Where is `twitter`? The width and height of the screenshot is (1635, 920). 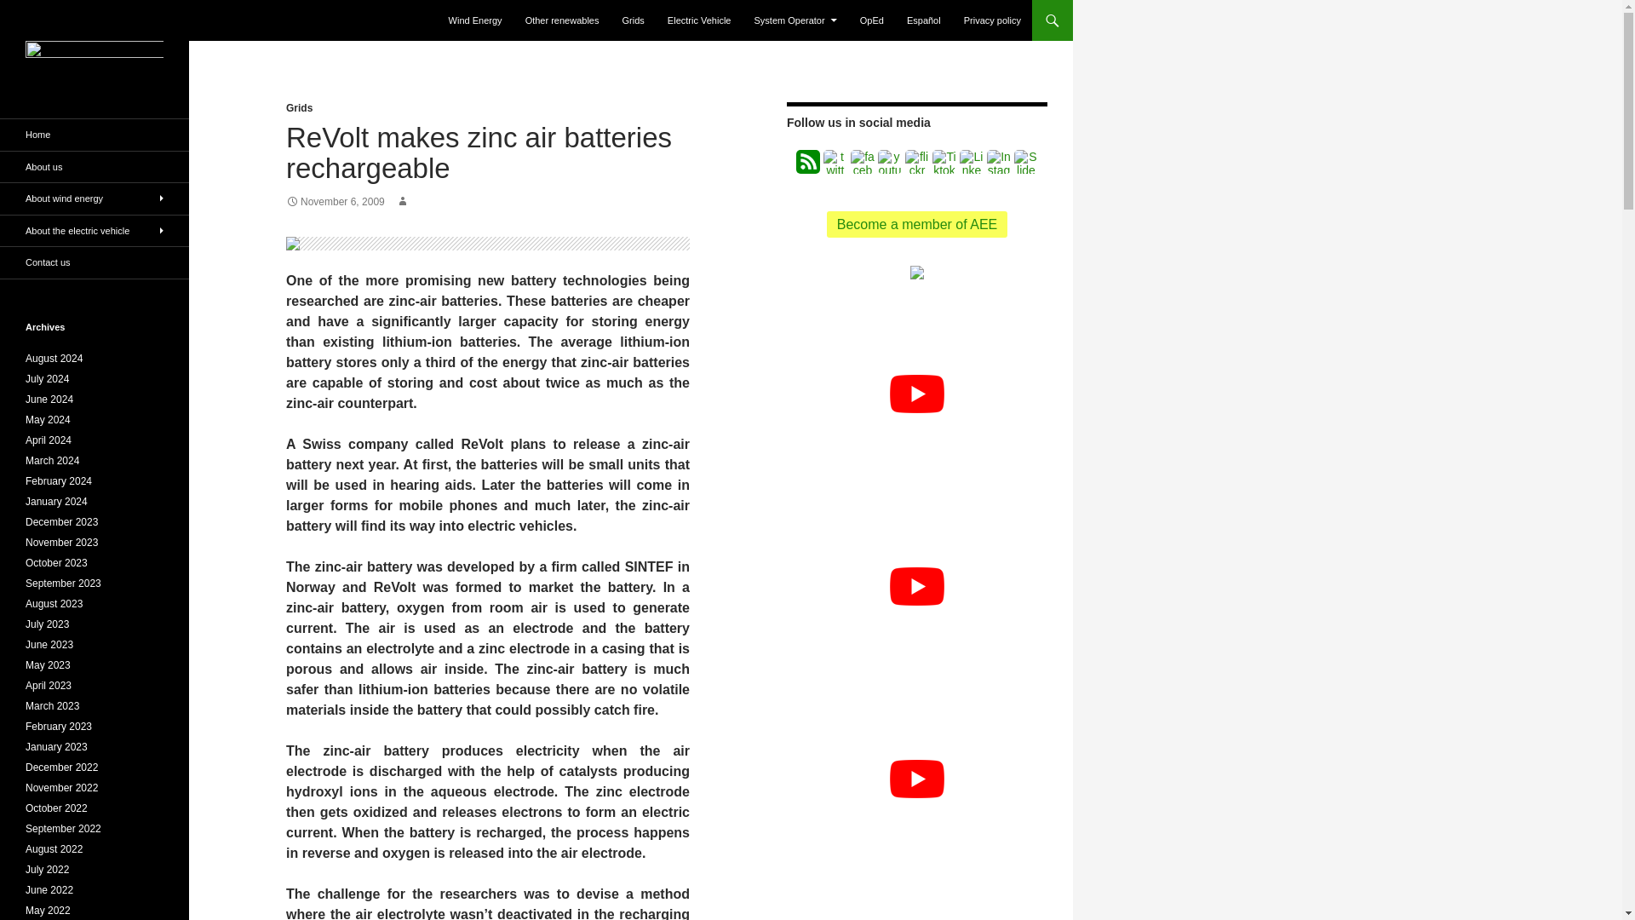
twitter is located at coordinates (835, 162).